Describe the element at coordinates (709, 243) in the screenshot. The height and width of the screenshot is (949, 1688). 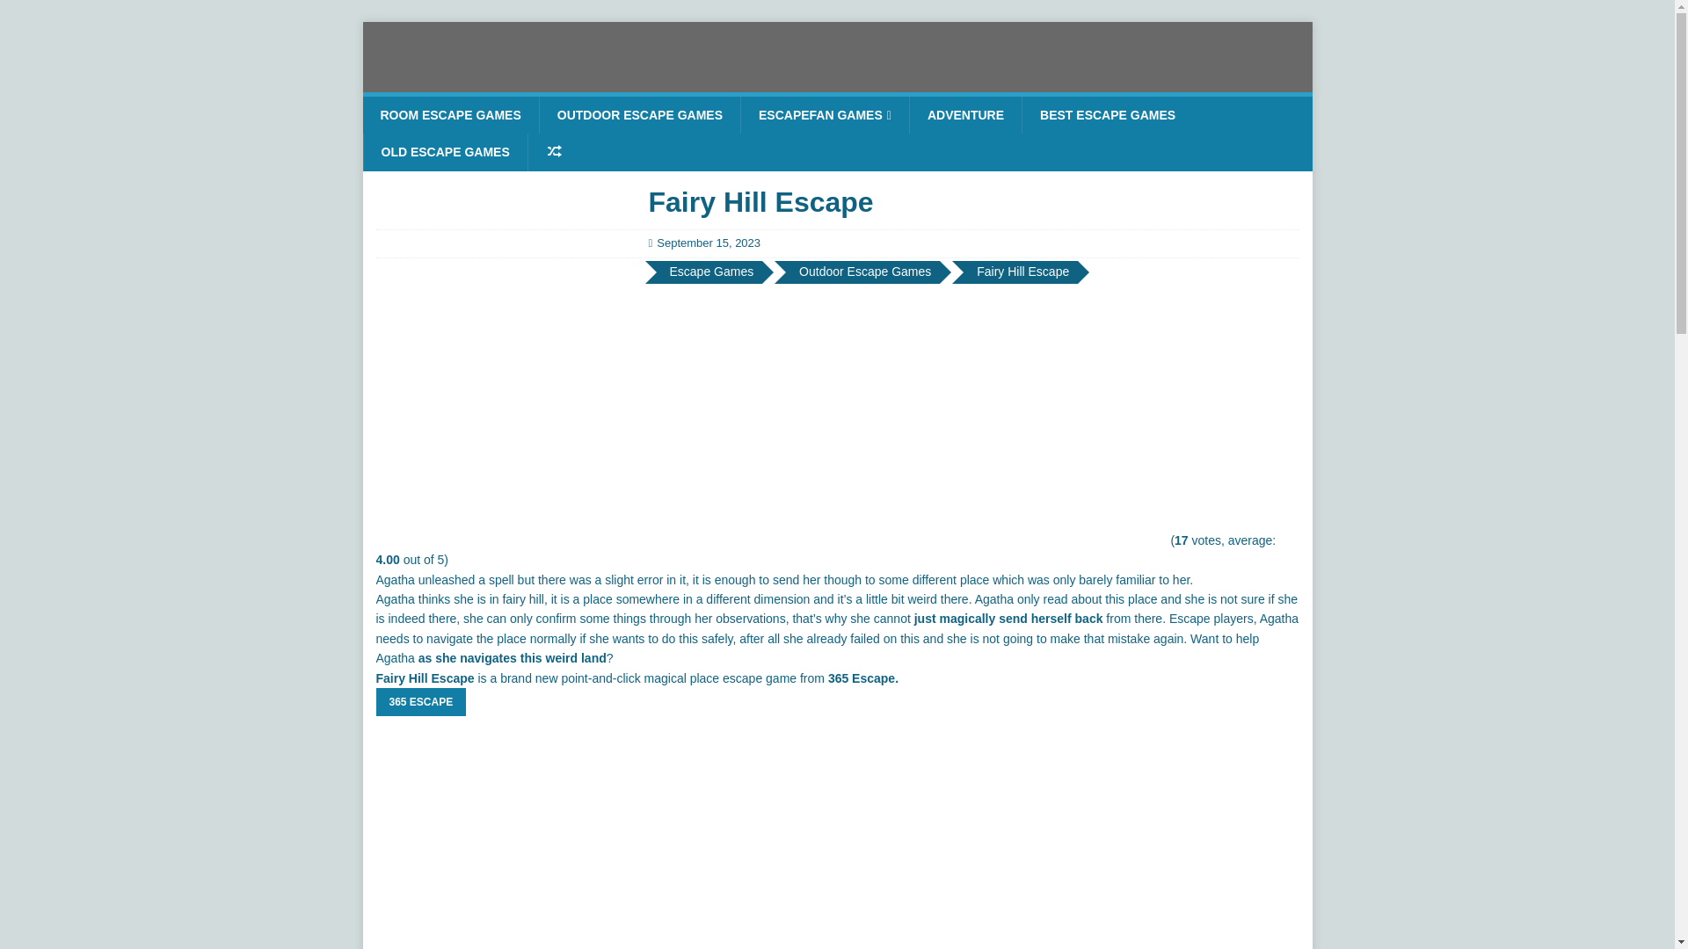
I see `September 15, 2023` at that location.